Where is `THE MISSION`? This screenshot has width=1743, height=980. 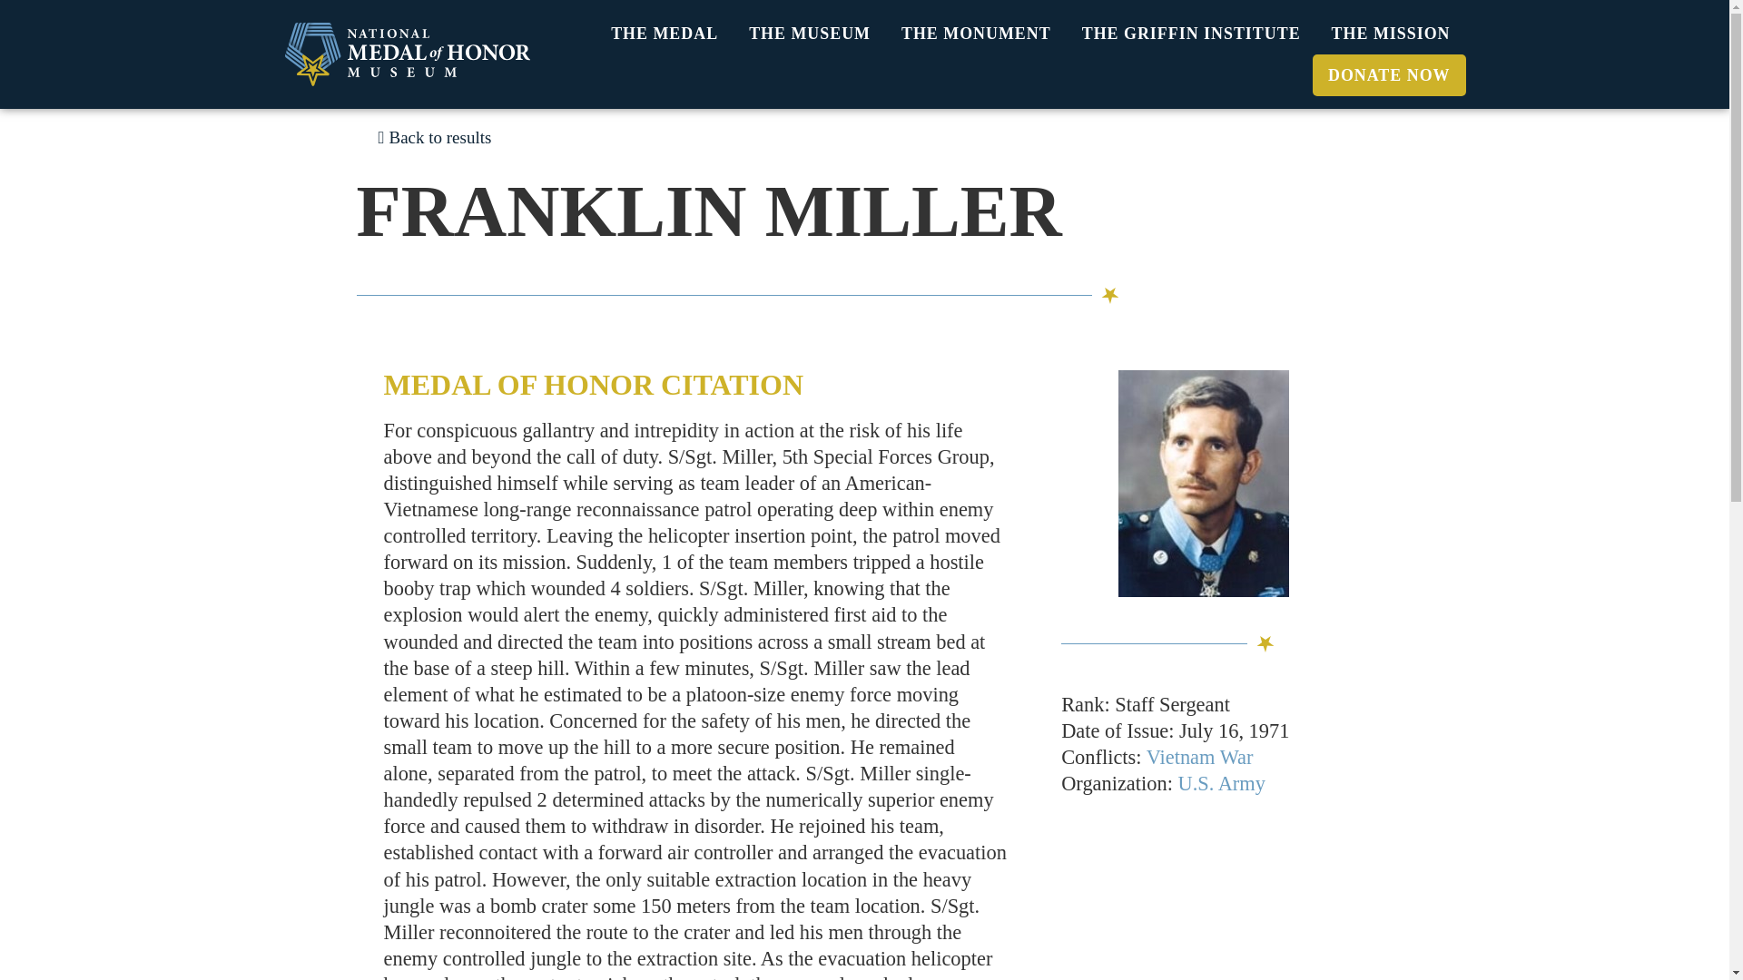 THE MISSION is located at coordinates (1391, 34).